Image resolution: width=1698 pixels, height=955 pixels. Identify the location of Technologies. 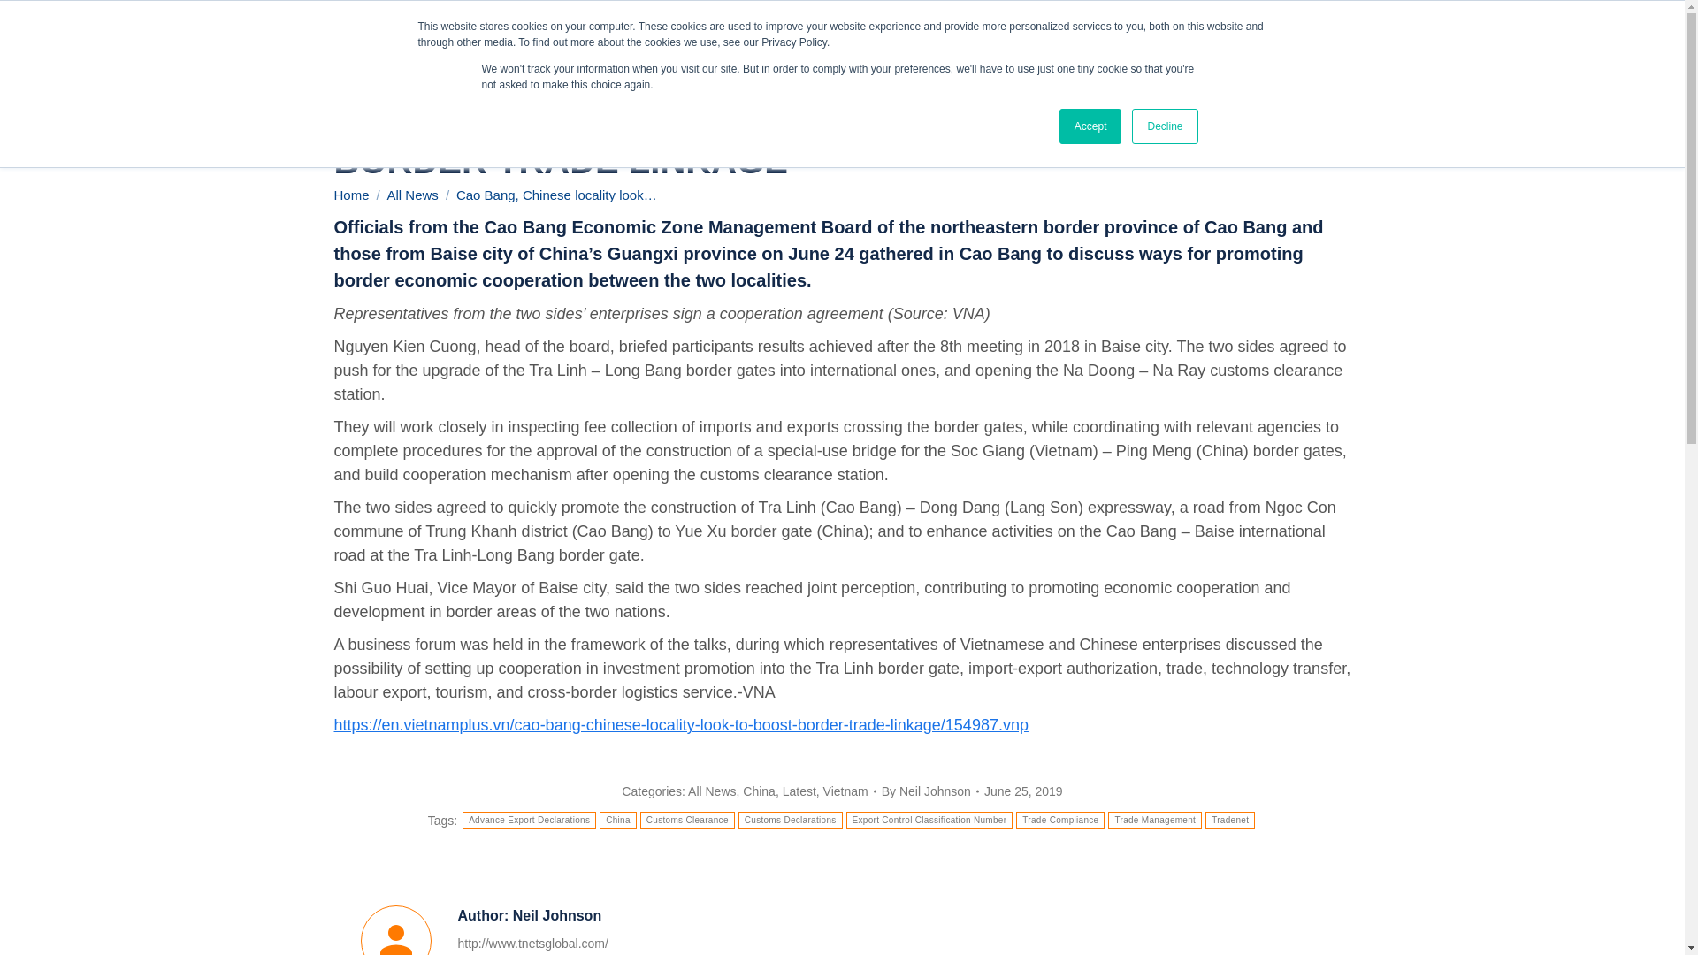
(1291, 44).